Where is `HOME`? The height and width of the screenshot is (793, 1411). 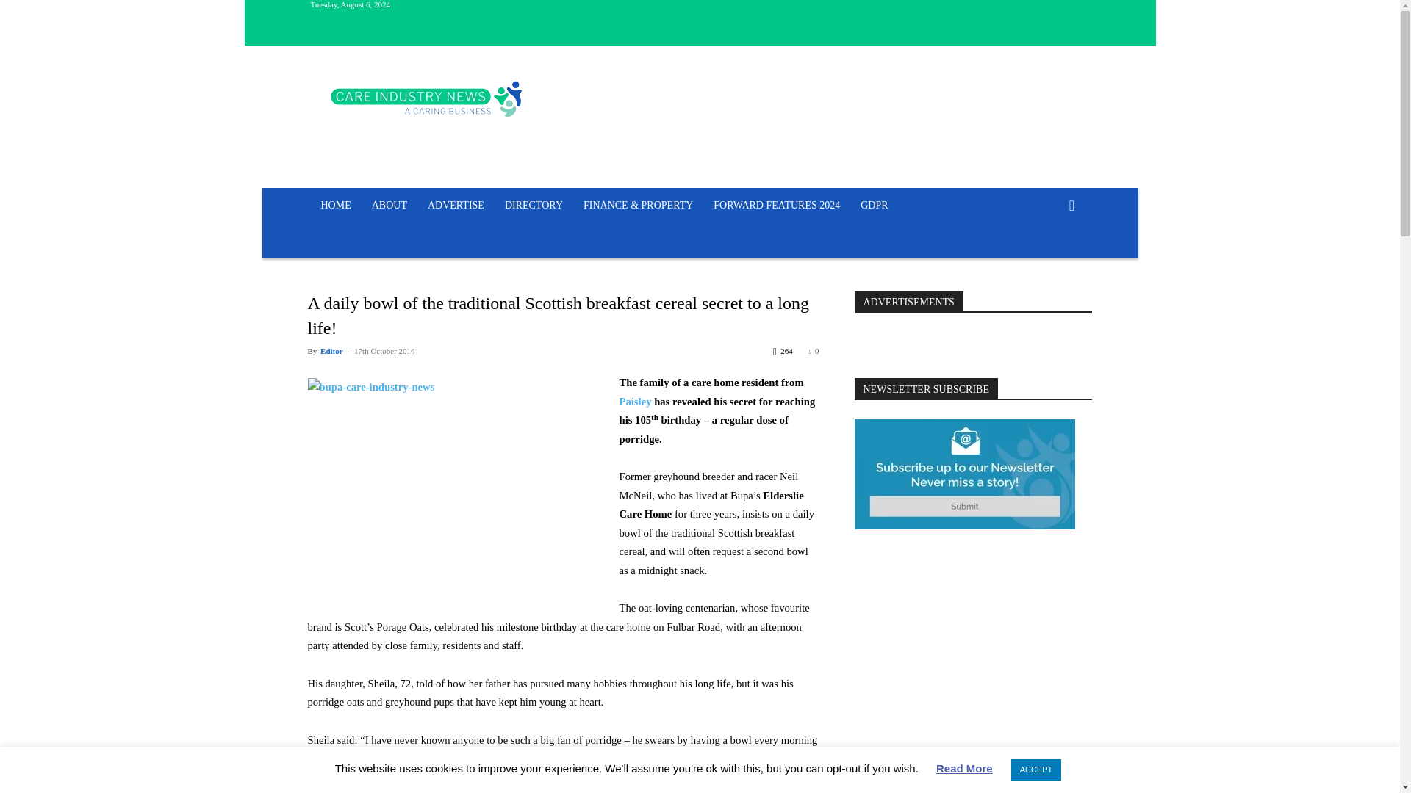
HOME is located at coordinates (335, 205).